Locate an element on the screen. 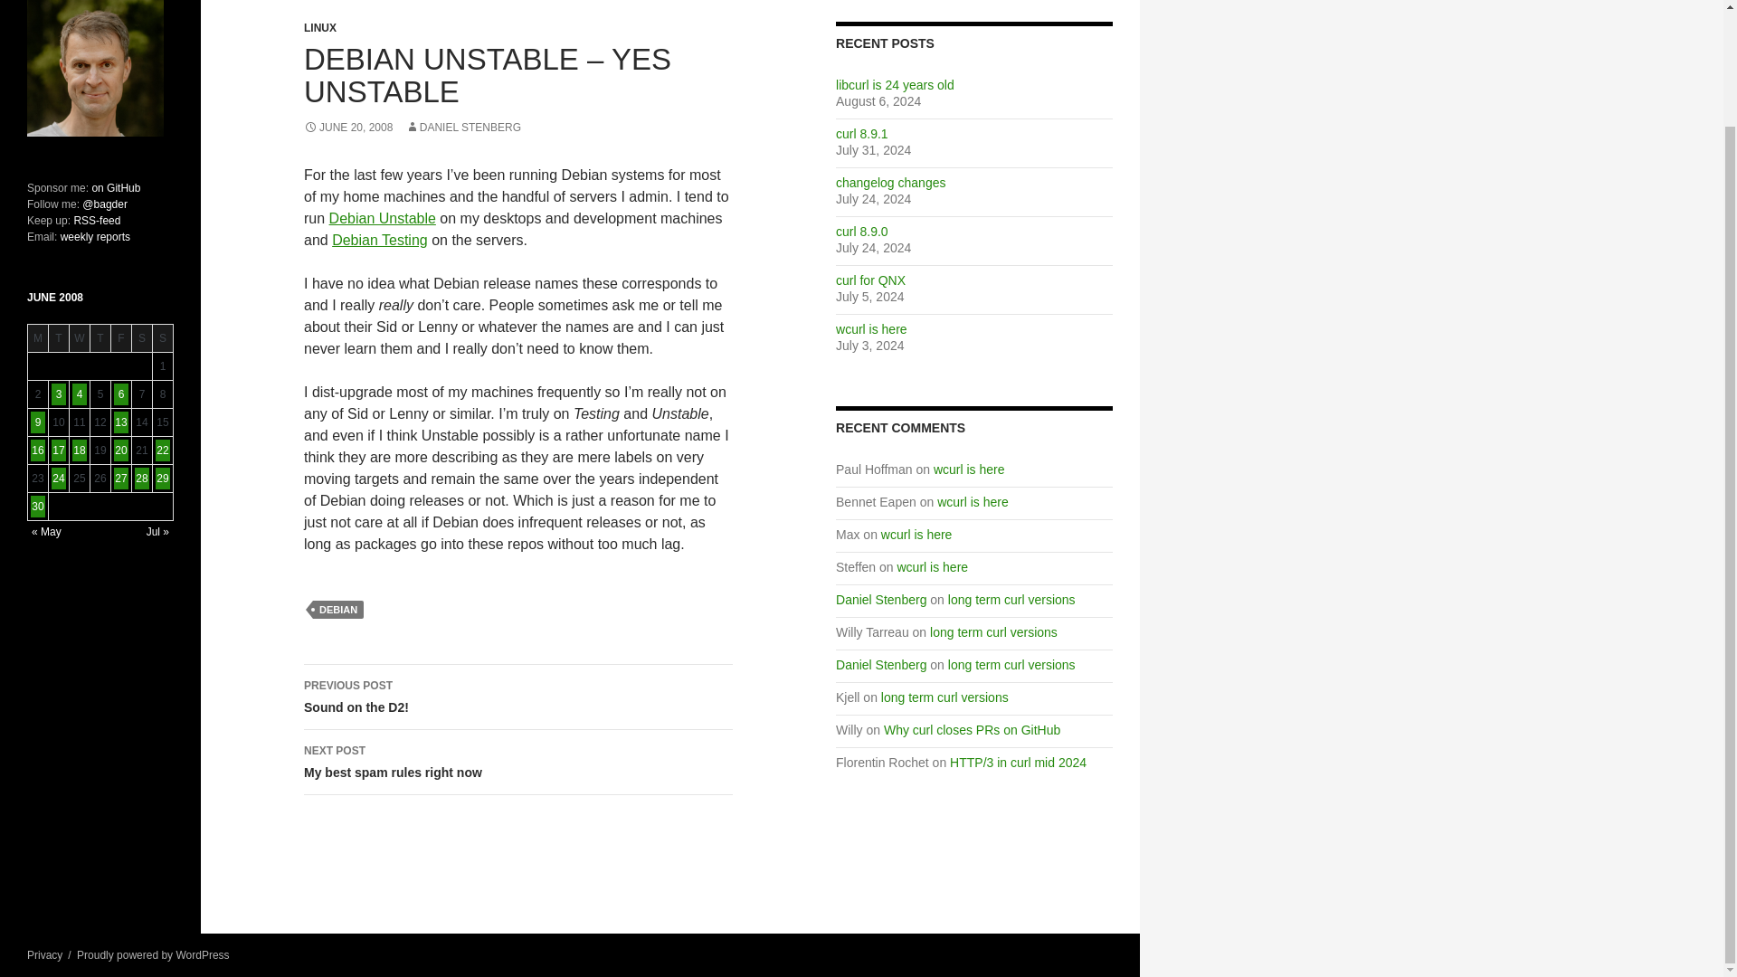 This screenshot has height=977, width=1737. libcurl is 24 years old is located at coordinates (894, 85).